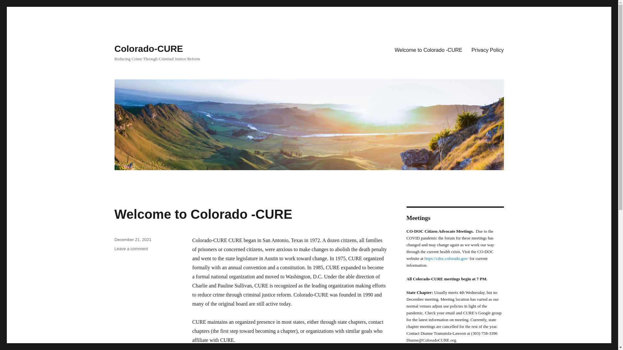  Describe the element at coordinates (132, 240) in the screenshot. I see `December 21, 2021` at that location.